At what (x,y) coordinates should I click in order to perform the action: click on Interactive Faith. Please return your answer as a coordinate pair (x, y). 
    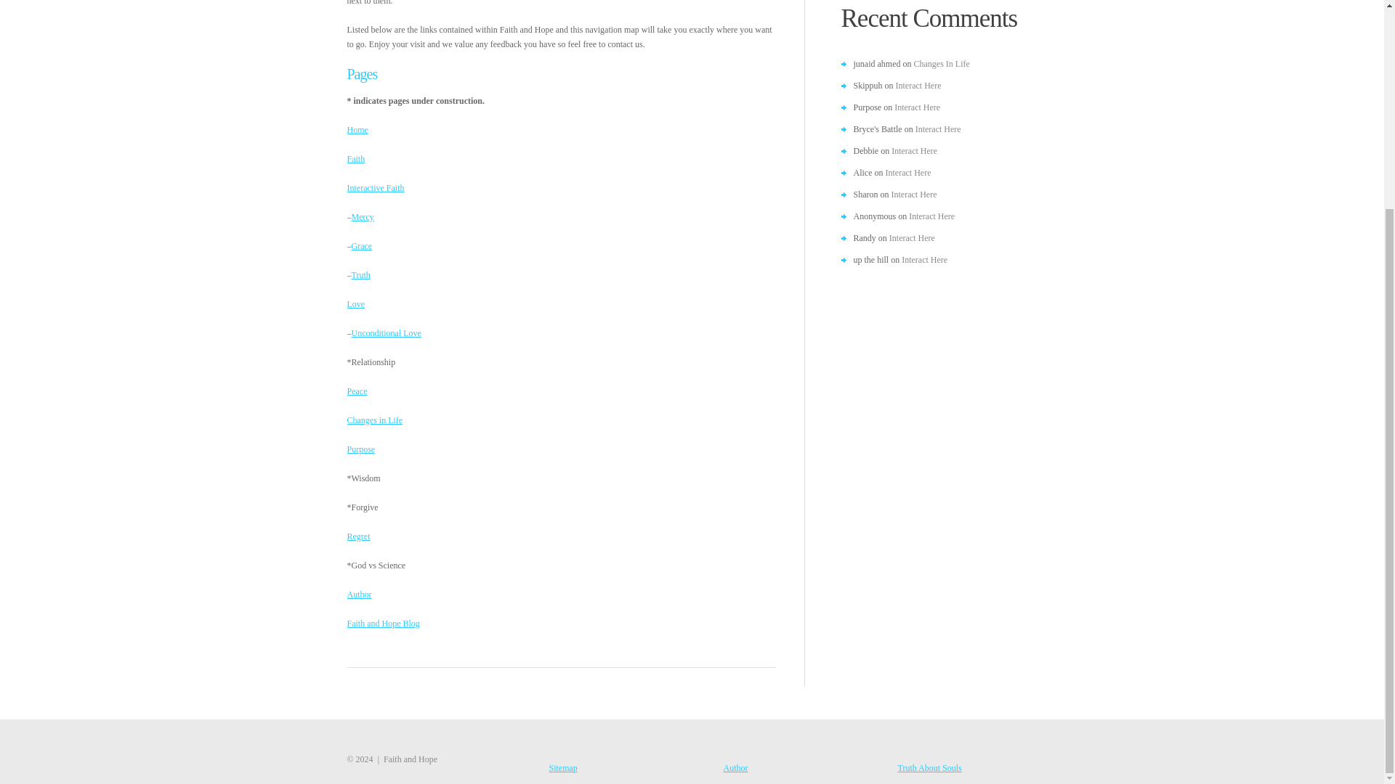
    Looking at the image, I should click on (376, 187).